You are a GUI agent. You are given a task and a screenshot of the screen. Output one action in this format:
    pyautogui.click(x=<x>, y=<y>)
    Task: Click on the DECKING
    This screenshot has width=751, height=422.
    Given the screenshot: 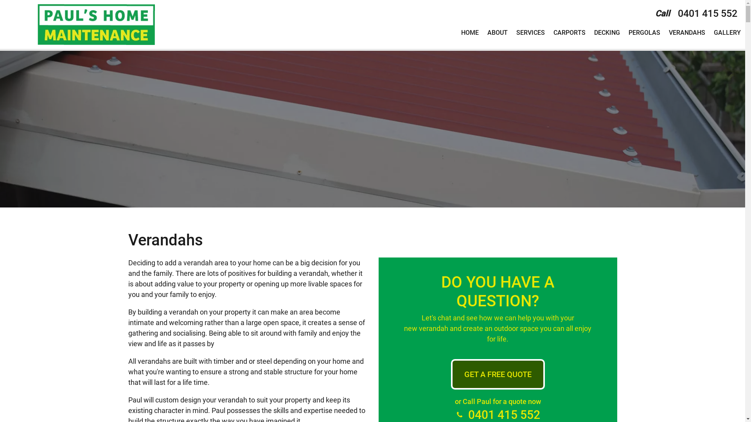 What is the action you would take?
    pyautogui.click(x=607, y=33)
    